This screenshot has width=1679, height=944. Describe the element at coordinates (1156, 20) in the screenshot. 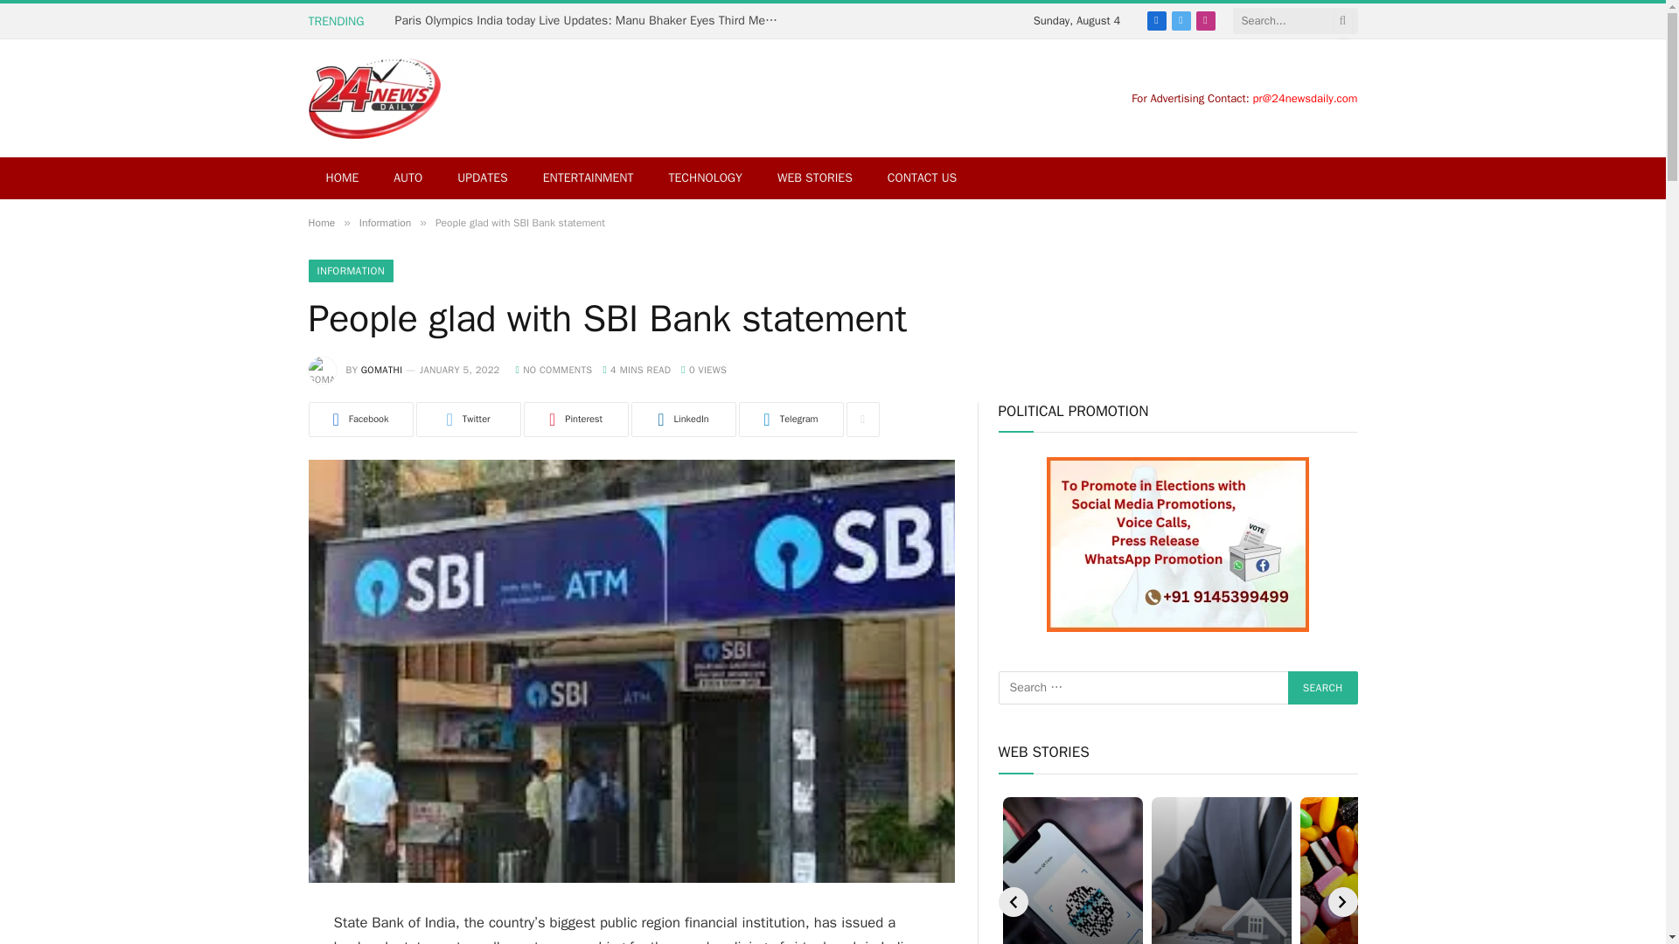

I see `Facebook` at that location.